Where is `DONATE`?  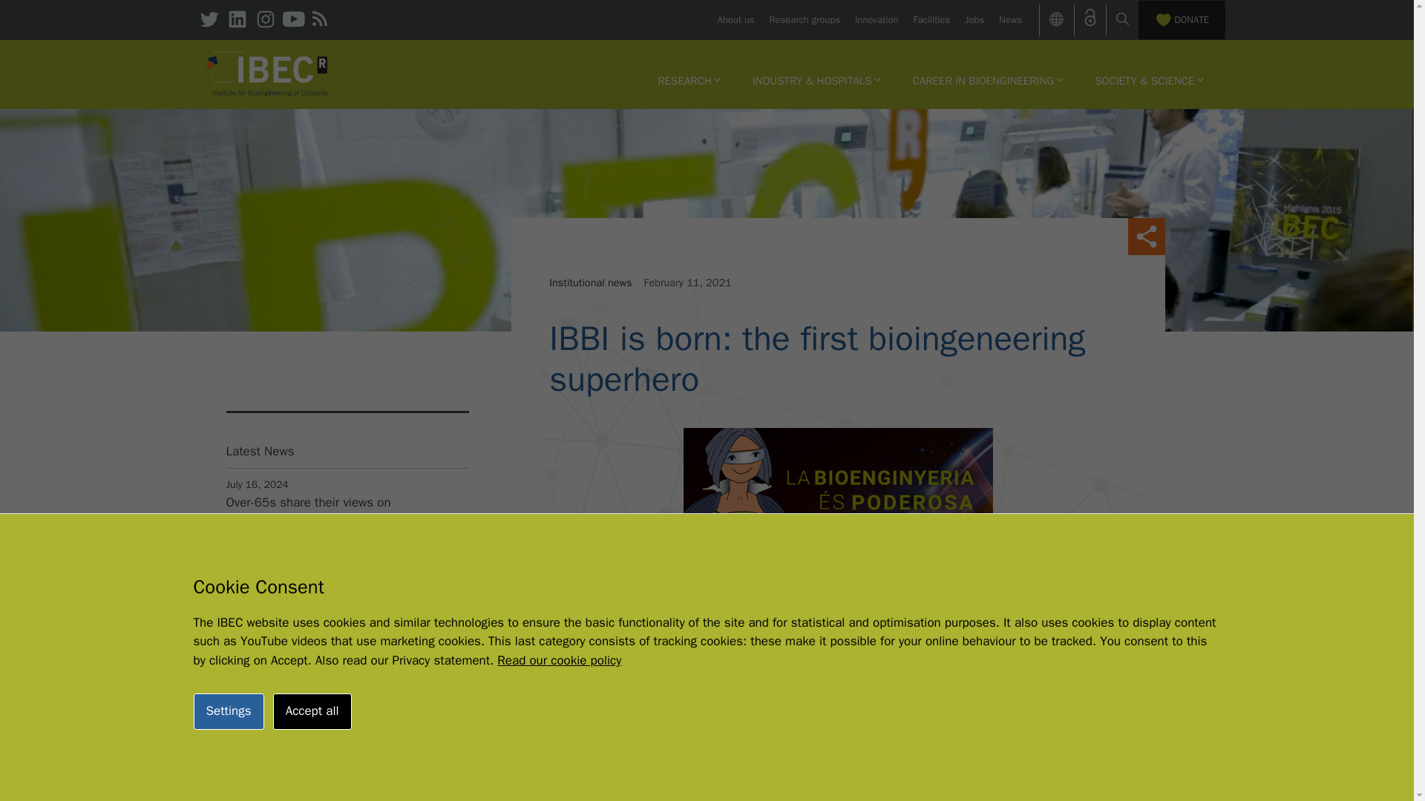
DONATE is located at coordinates (1182, 19).